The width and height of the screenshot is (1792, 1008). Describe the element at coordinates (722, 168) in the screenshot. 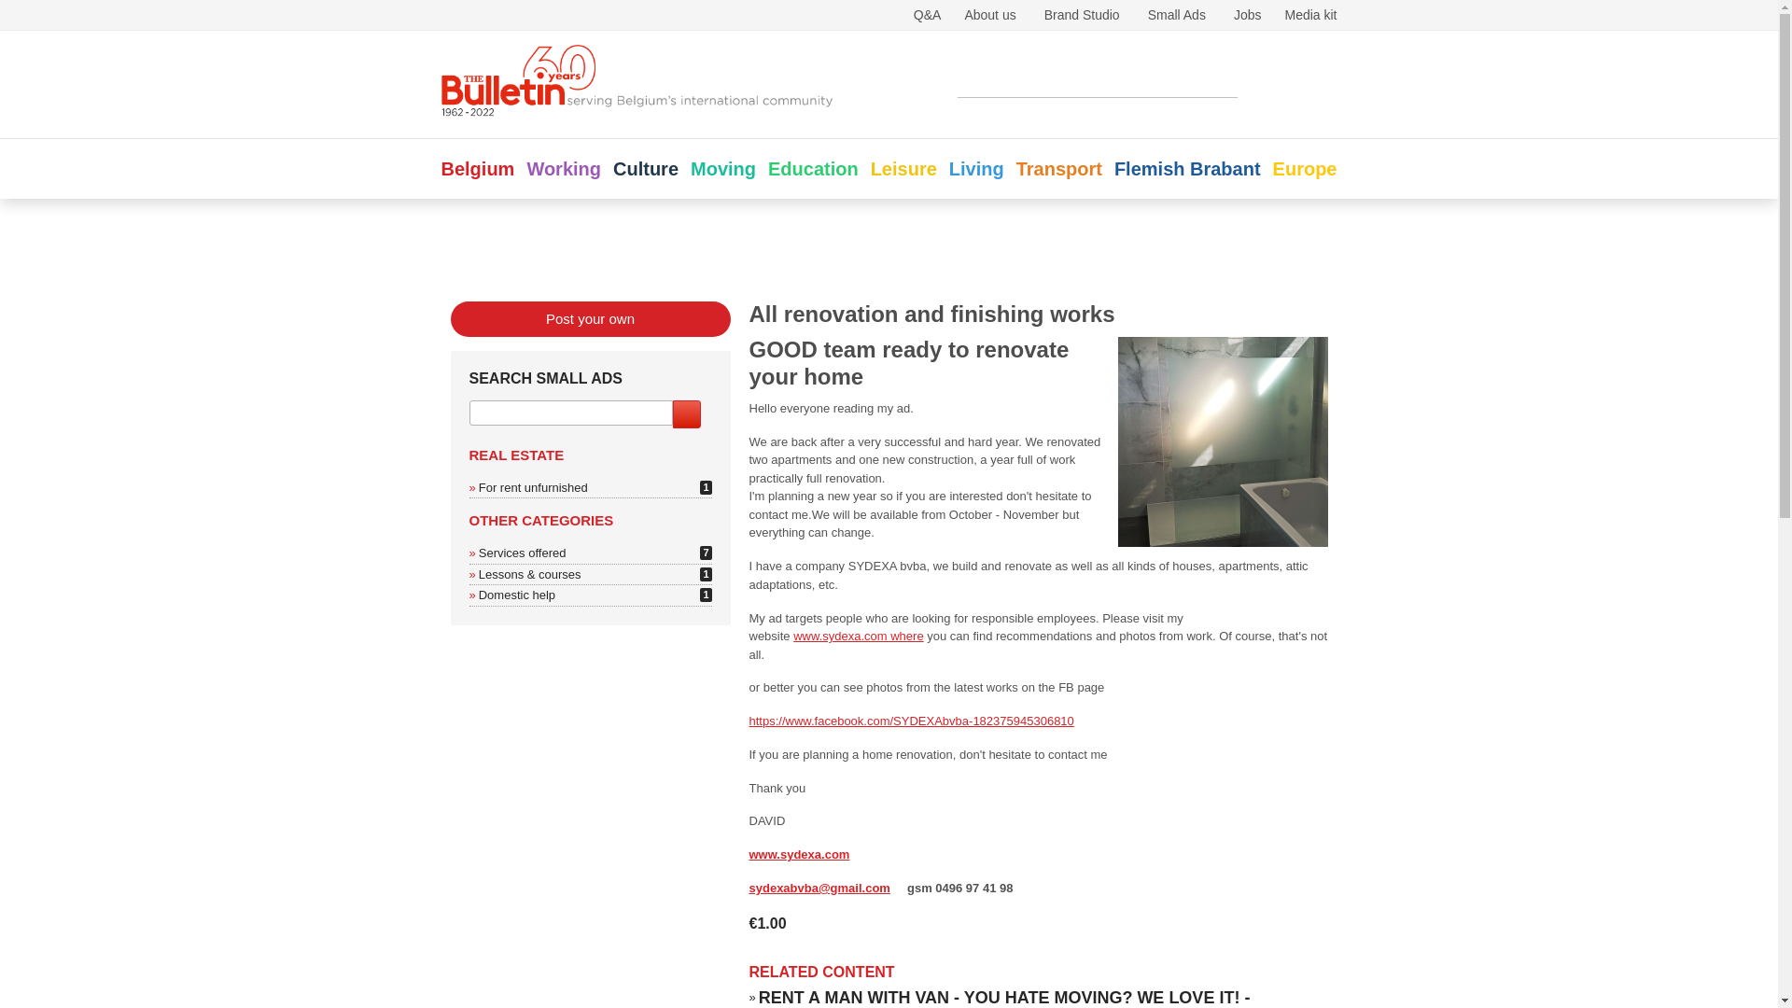

I see `Moving` at that location.